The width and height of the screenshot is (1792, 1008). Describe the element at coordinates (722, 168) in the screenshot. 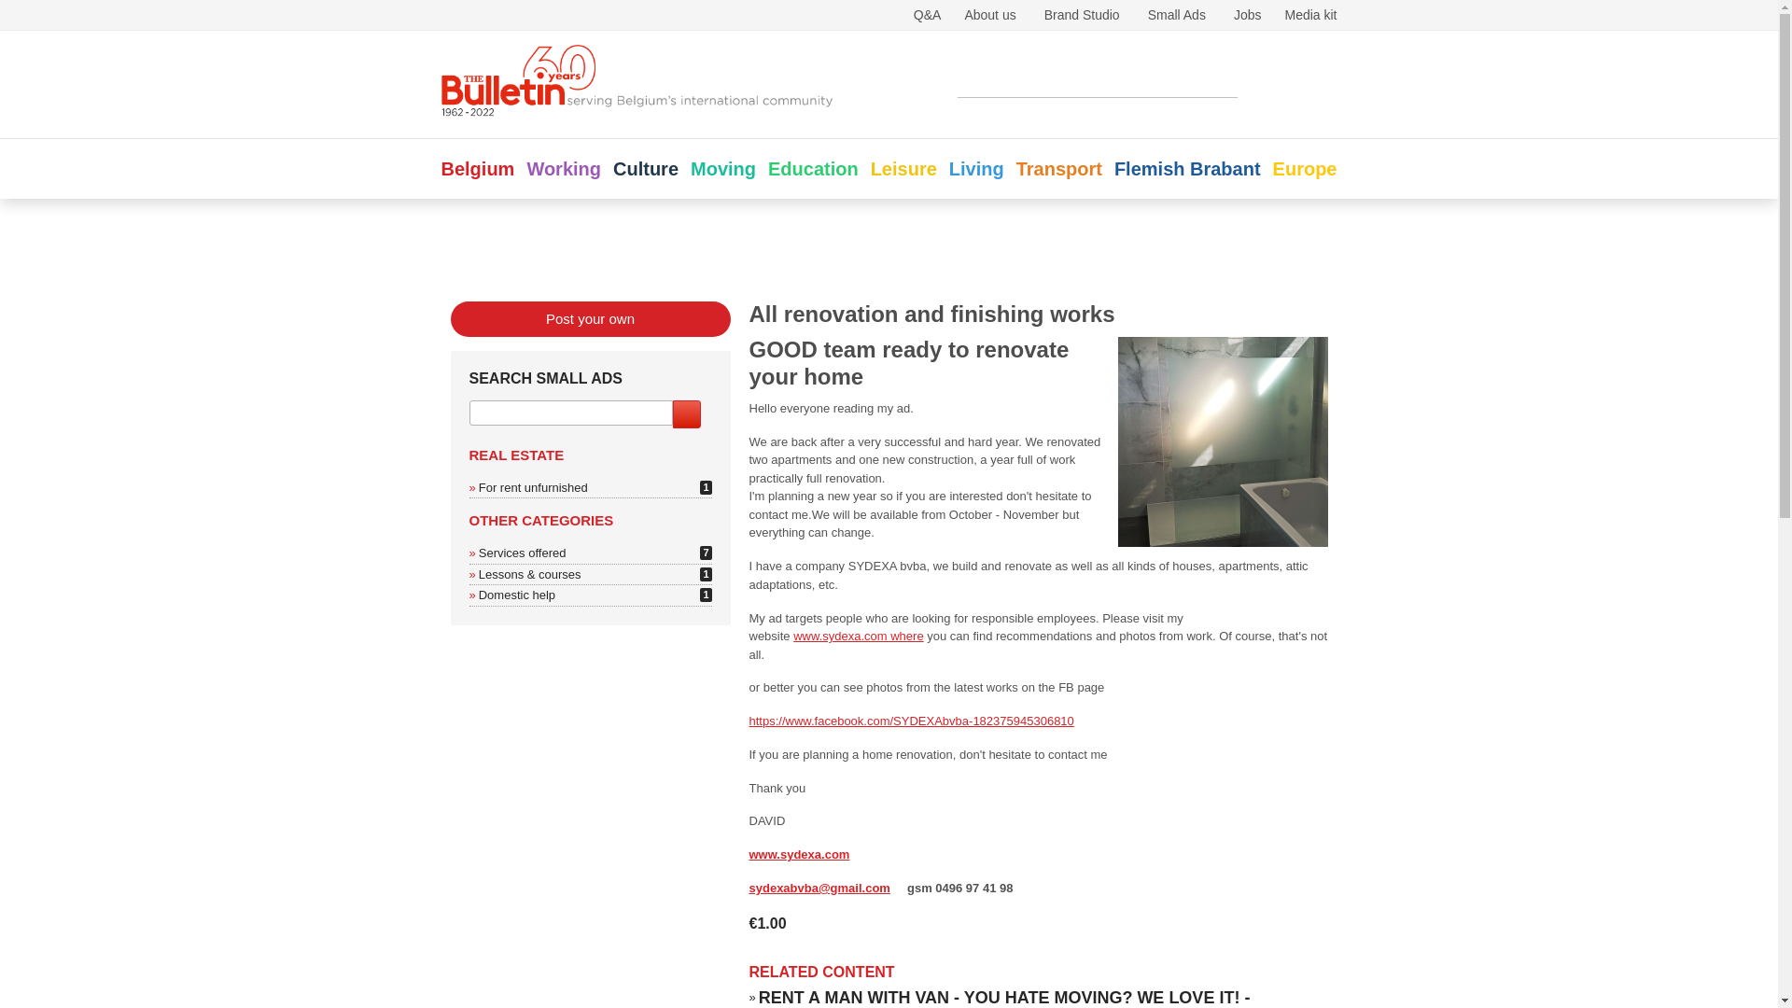

I see `Moving` at that location.